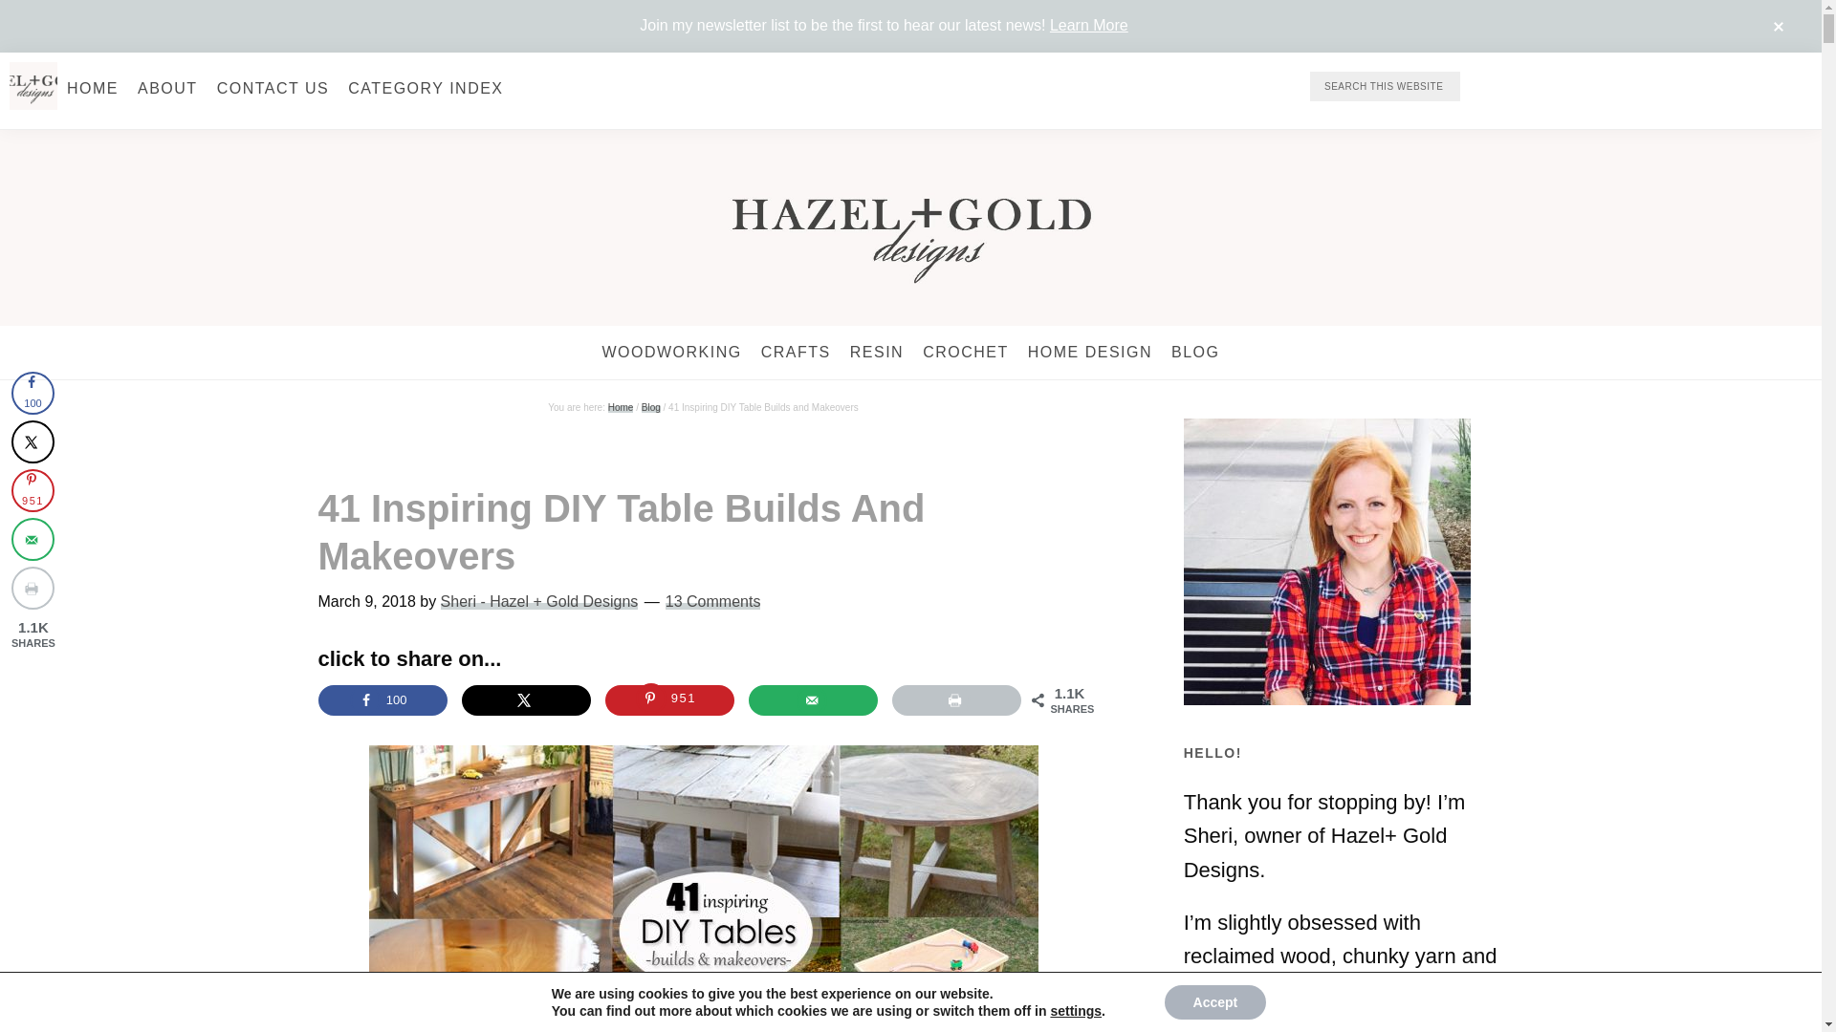 The width and height of the screenshot is (1836, 1032). I want to click on HOME, so click(92, 88).